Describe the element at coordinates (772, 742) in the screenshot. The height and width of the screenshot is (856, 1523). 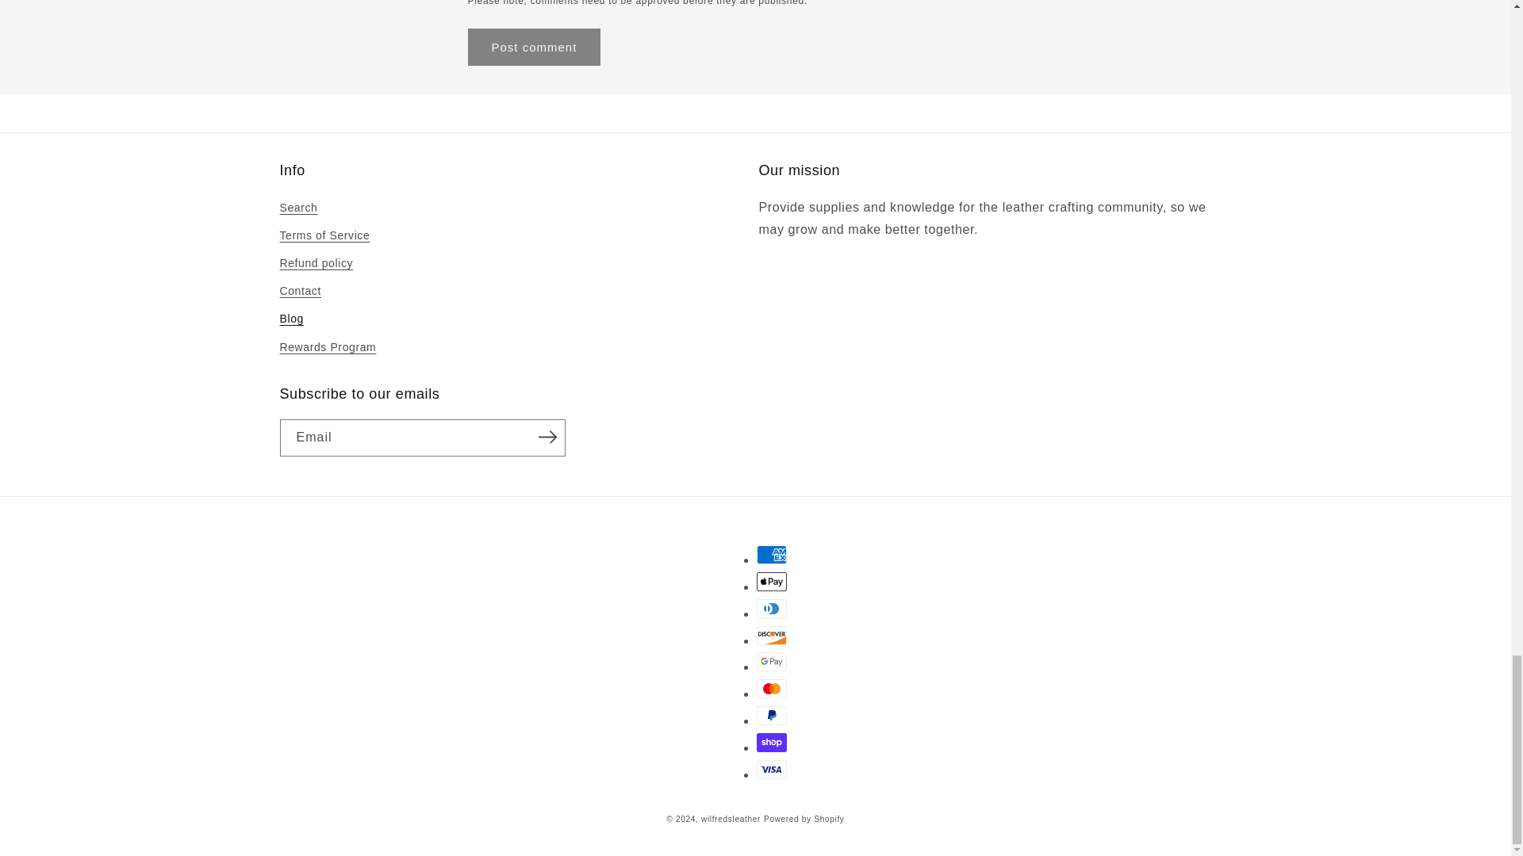
I see `Shop Pay` at that location.